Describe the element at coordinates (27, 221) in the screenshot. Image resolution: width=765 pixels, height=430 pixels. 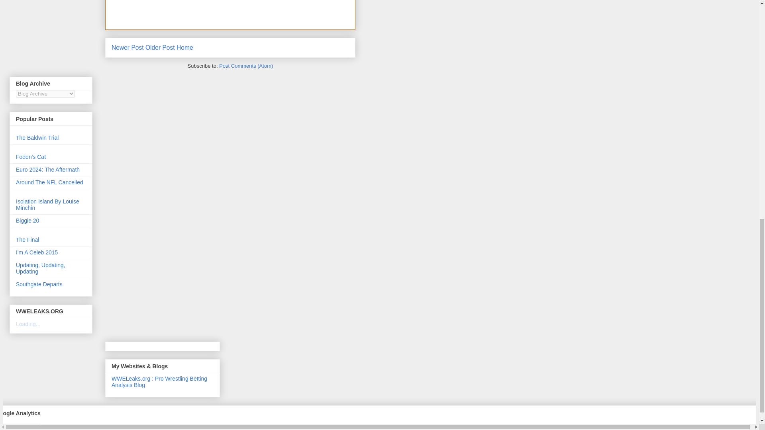
I see `Biggie 20` at that location.